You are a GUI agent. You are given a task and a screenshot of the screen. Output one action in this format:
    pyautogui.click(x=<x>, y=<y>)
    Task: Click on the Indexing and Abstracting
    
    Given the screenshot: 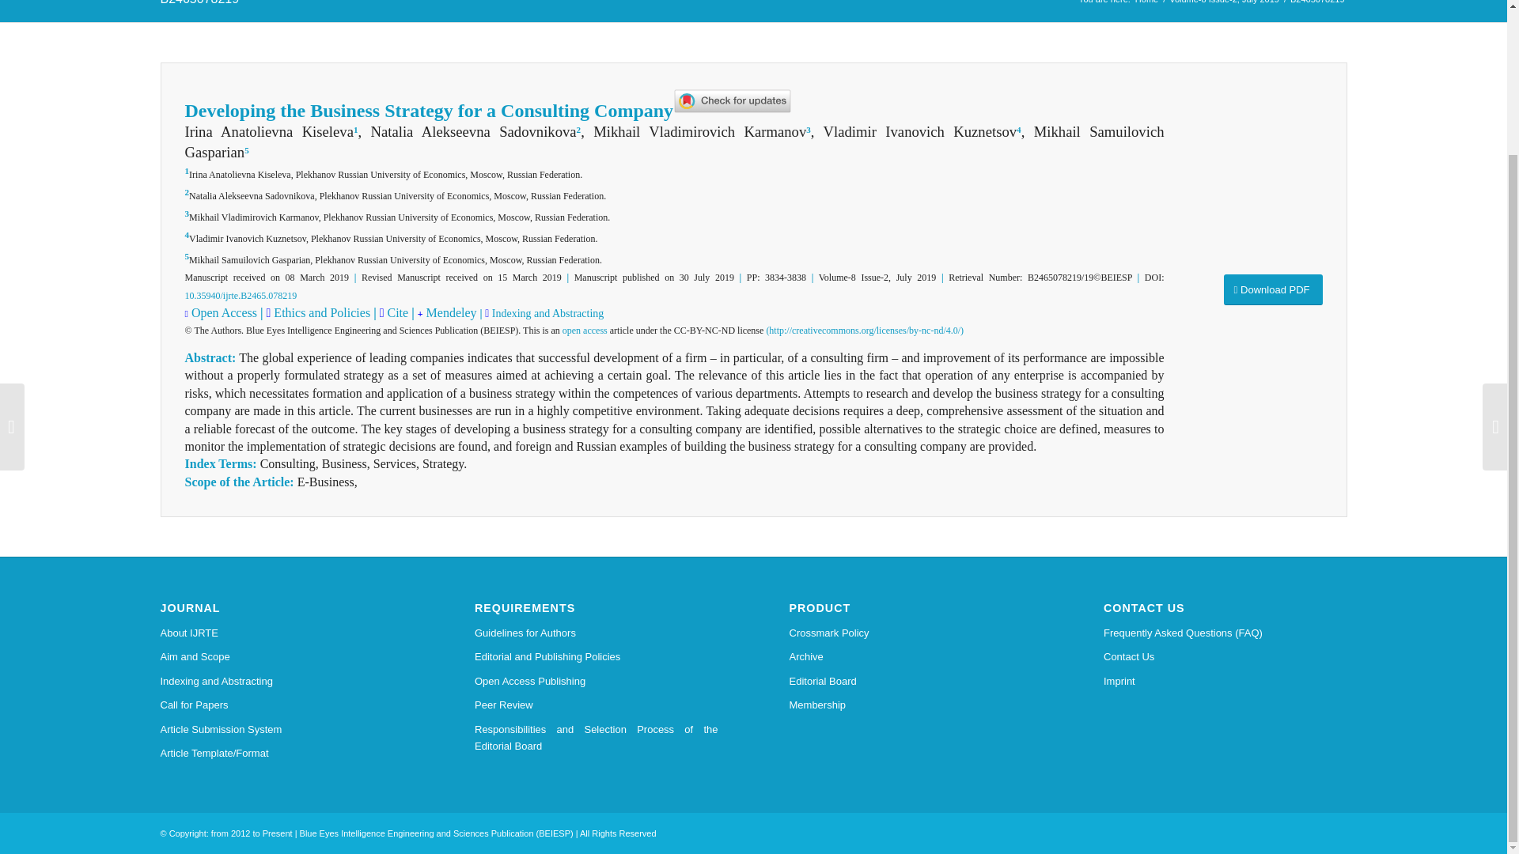 What is the action you would take?
    pyautogui.click(x=546, y=313)
    